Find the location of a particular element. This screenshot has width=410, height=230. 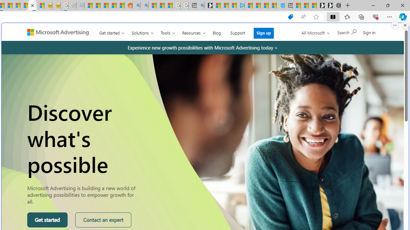

Shopping in Microsoft Edge is located at coordinates (290, 17).